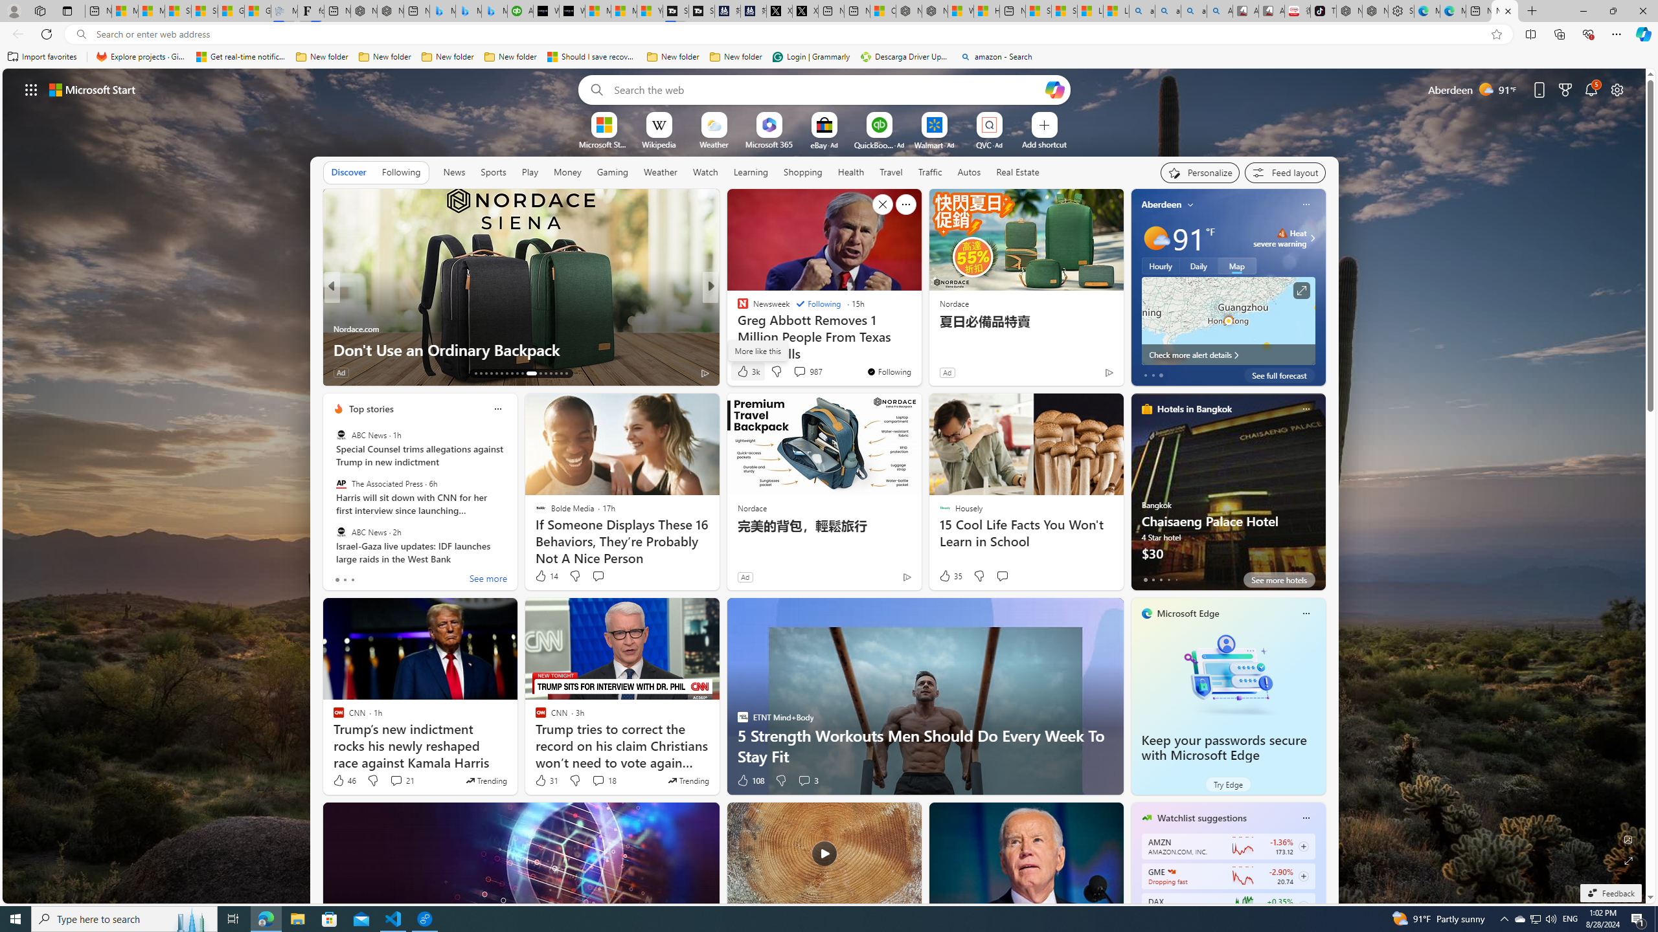 The width and height of the screenshot is (1658, 932). Describe the element at coordinates (1194, 11) in the screenshot. I see `amazon - Search Images` at that location.